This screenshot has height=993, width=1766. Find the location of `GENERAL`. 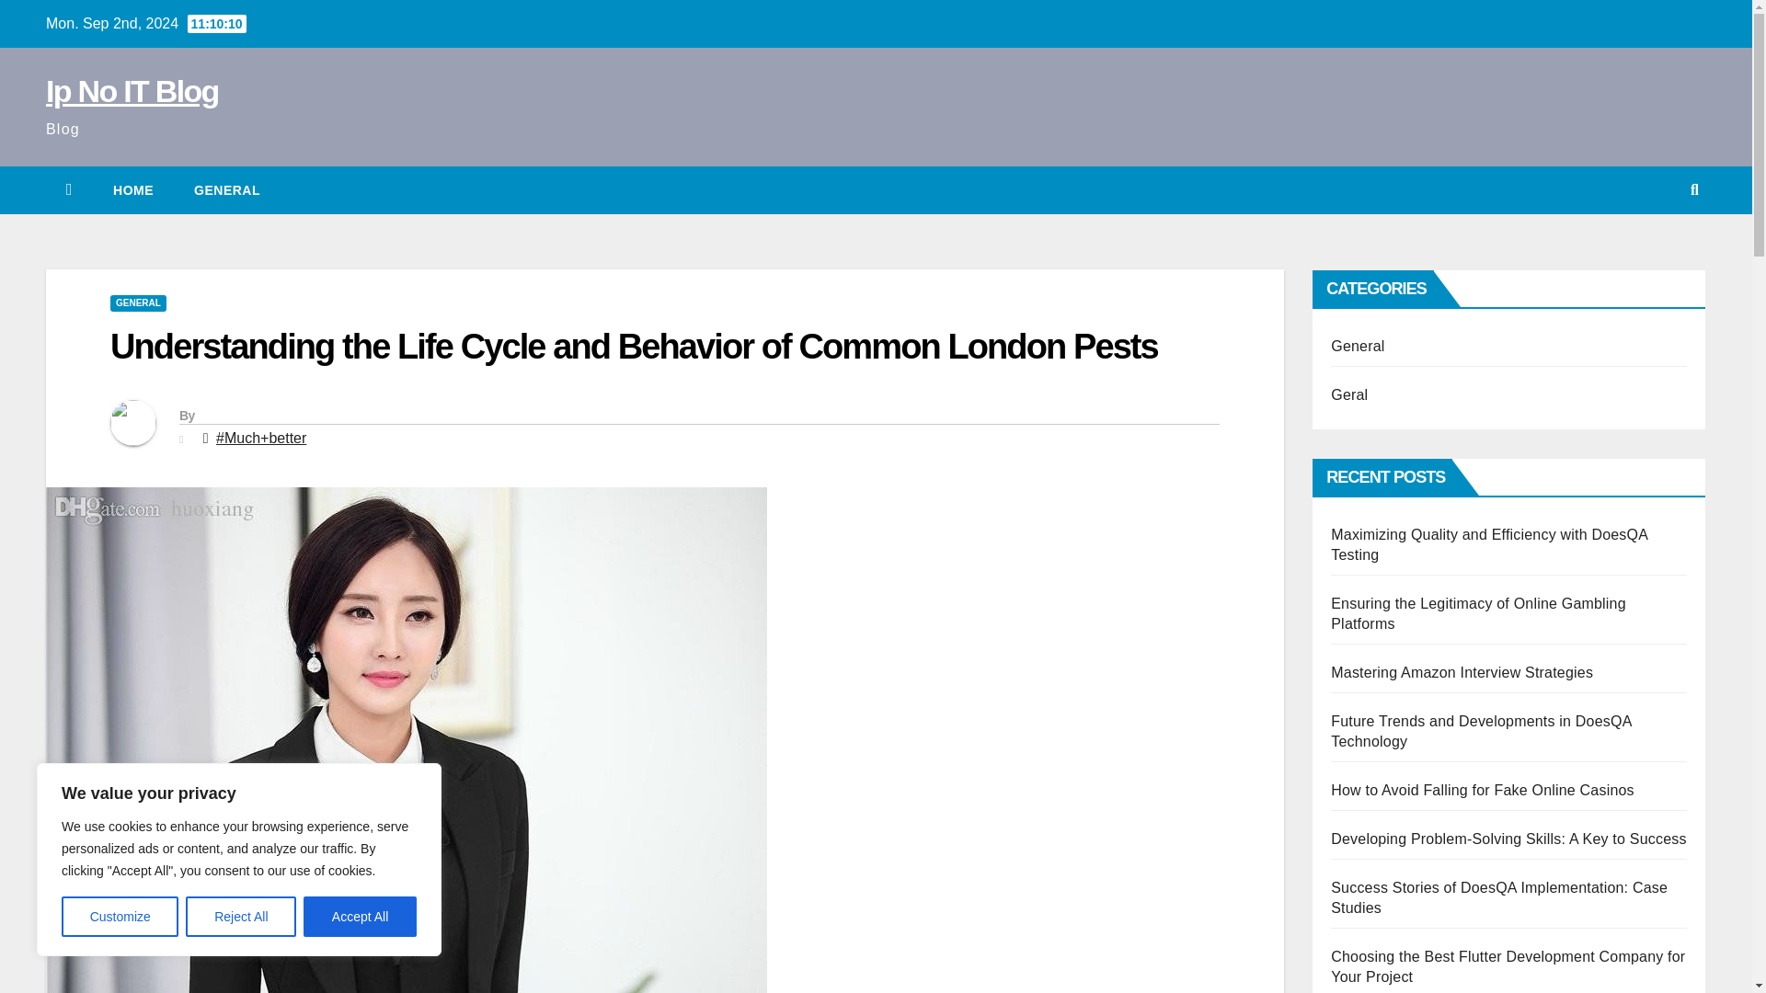

GENERAL is located at coordinates (138, 303).